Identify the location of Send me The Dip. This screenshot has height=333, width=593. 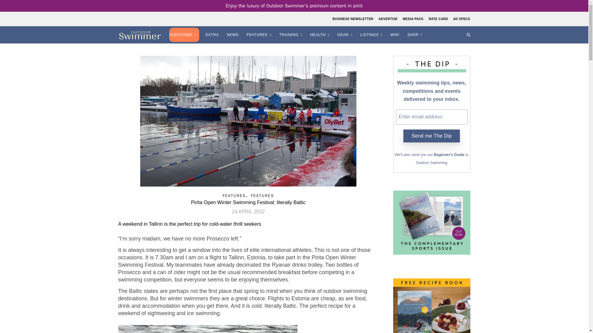
(431, 136).